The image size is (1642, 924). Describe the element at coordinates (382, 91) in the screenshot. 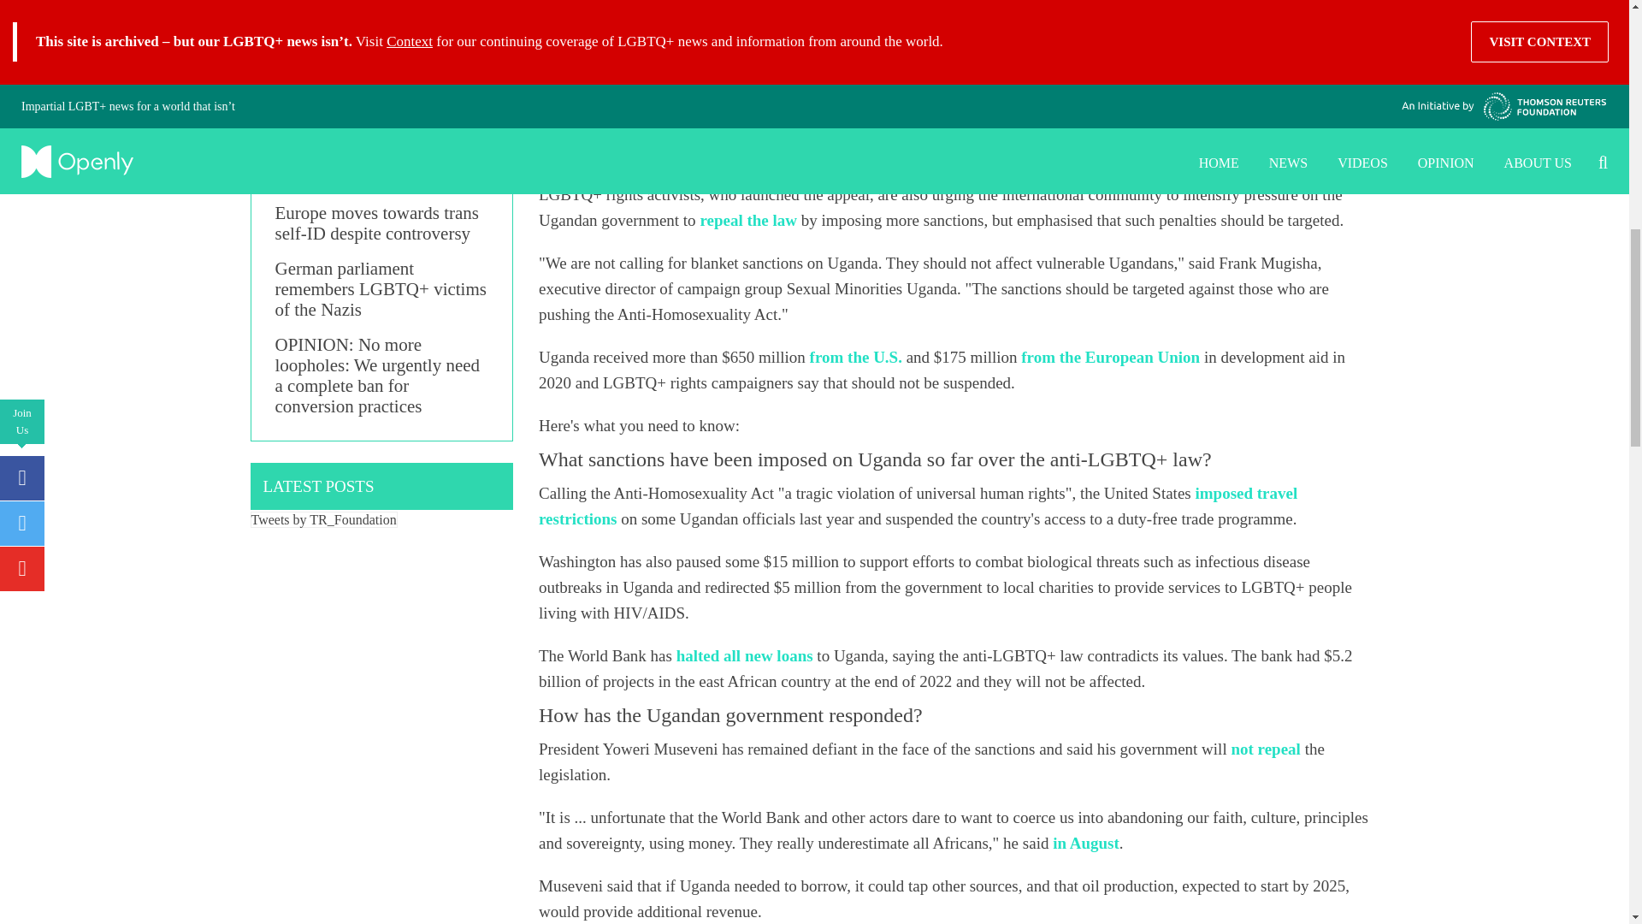

I see `Why are there no openly gay players in elite men's tennis?` at that location.